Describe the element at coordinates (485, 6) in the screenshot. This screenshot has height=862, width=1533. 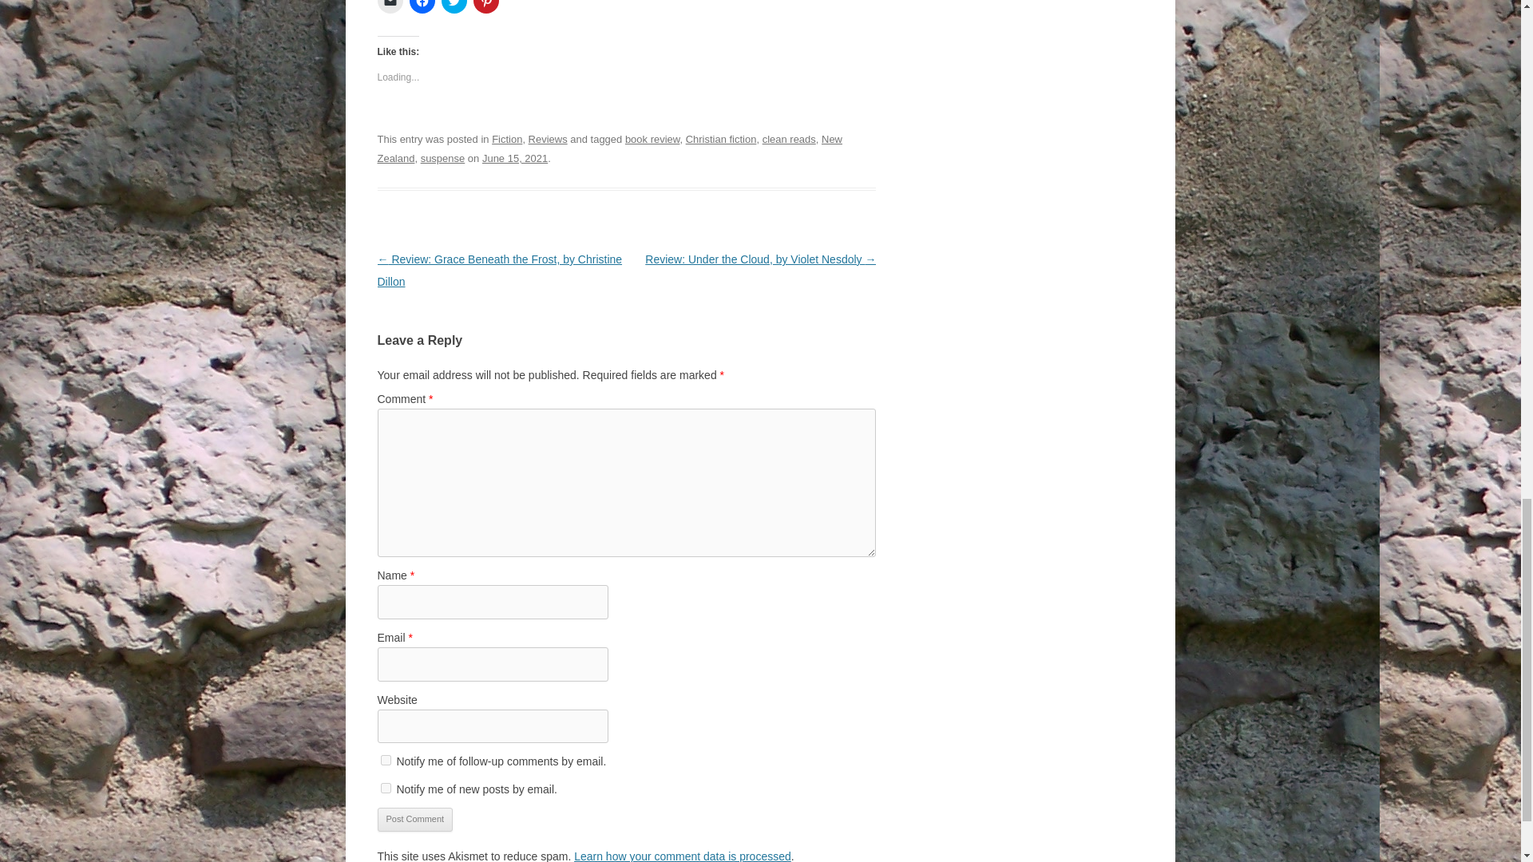
I see `Click to share on Pinterest` at that location.